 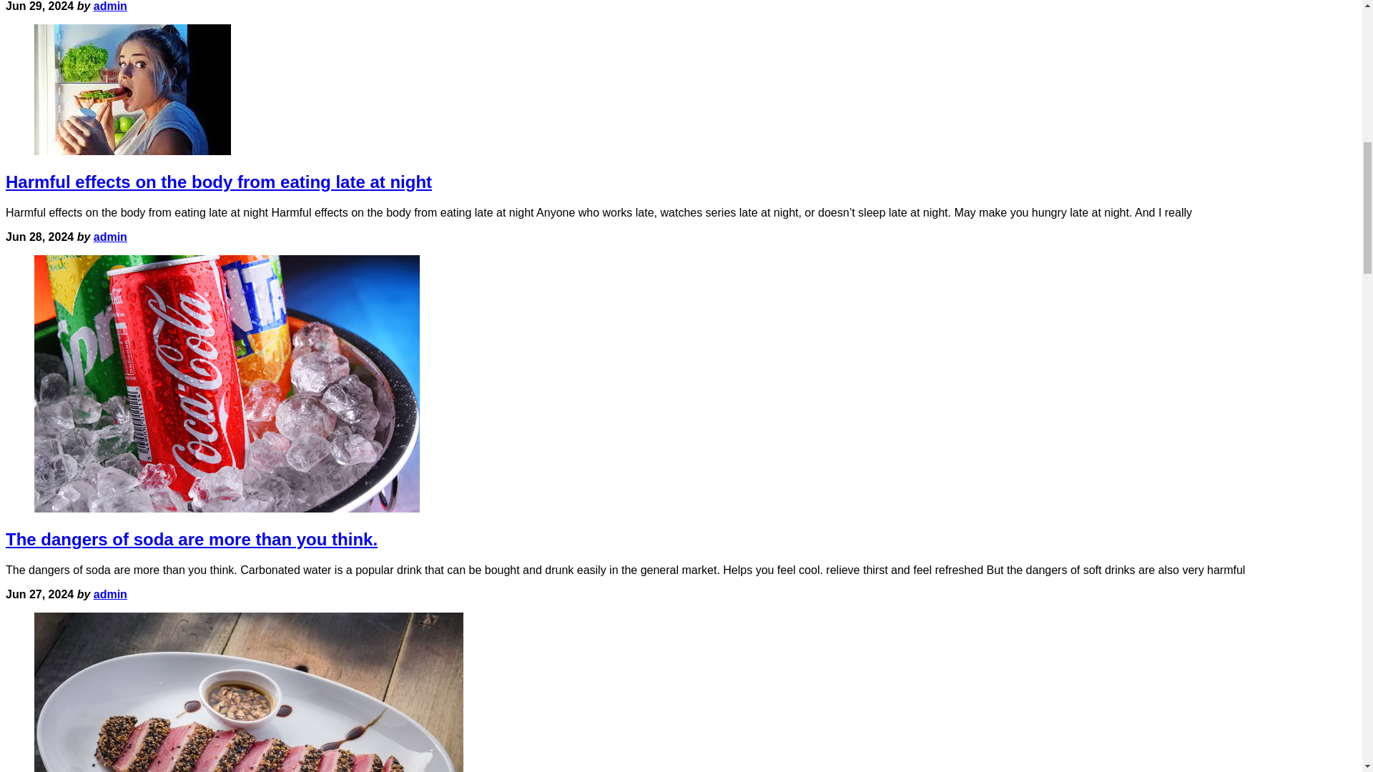 What do you see at coordinates (219, 182) in the screenshot?
I see `Harmful effects on the body from eating late at night` at bounding box center [219, 182].